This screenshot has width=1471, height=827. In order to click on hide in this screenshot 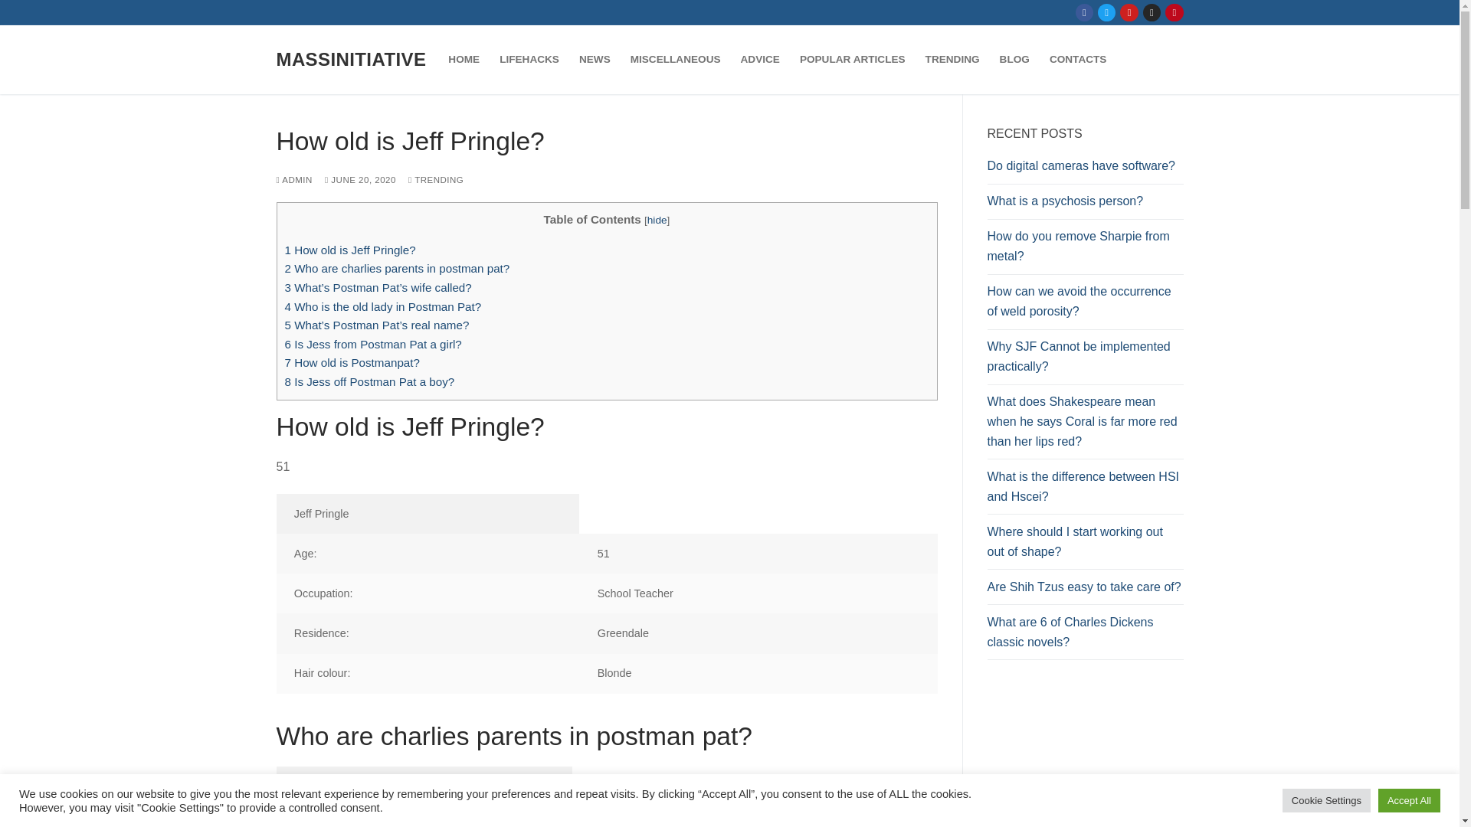, I will do `click(657, 219)`.